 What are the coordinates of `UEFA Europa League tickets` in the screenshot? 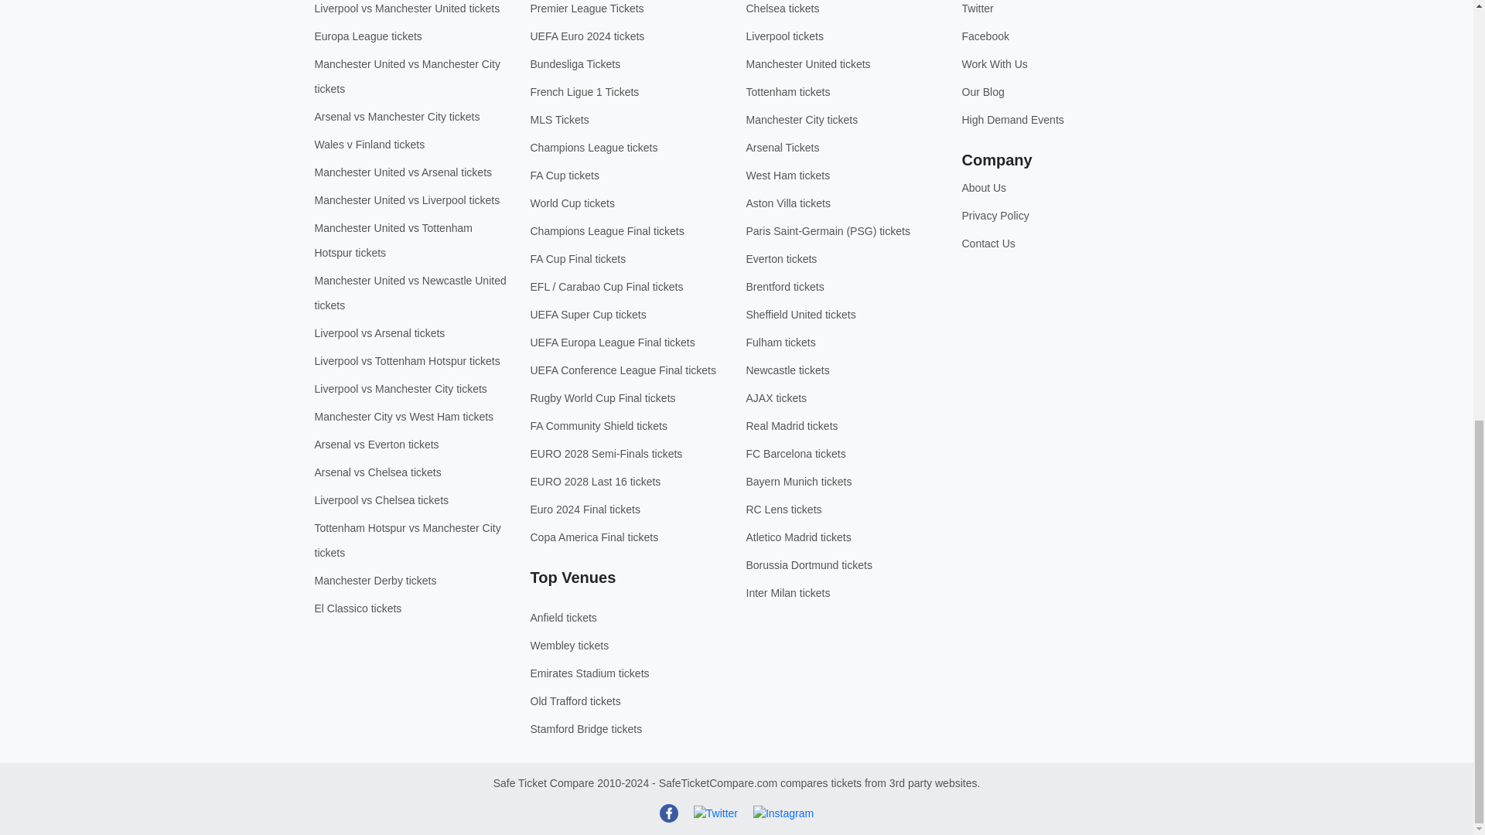 It's located at (367, 36).